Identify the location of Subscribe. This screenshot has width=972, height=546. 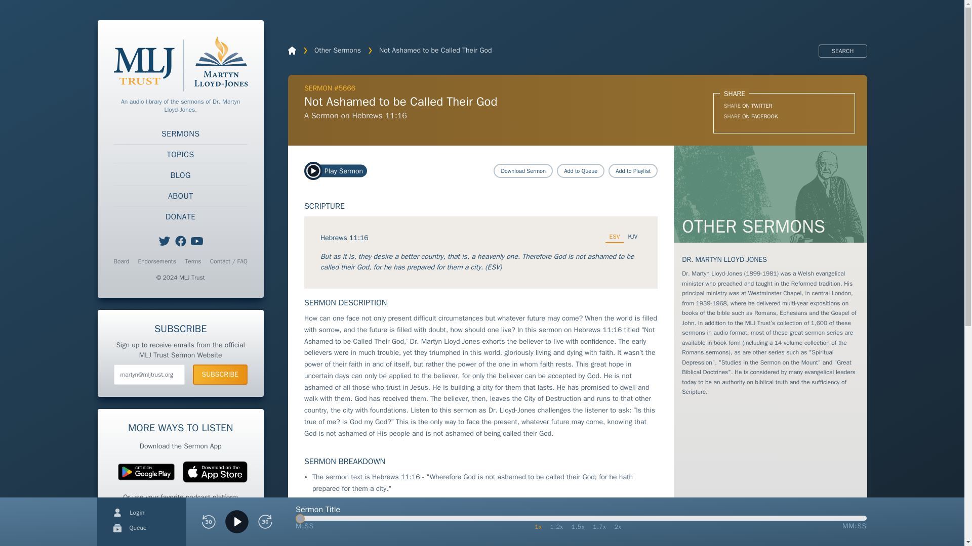
(220, 375).